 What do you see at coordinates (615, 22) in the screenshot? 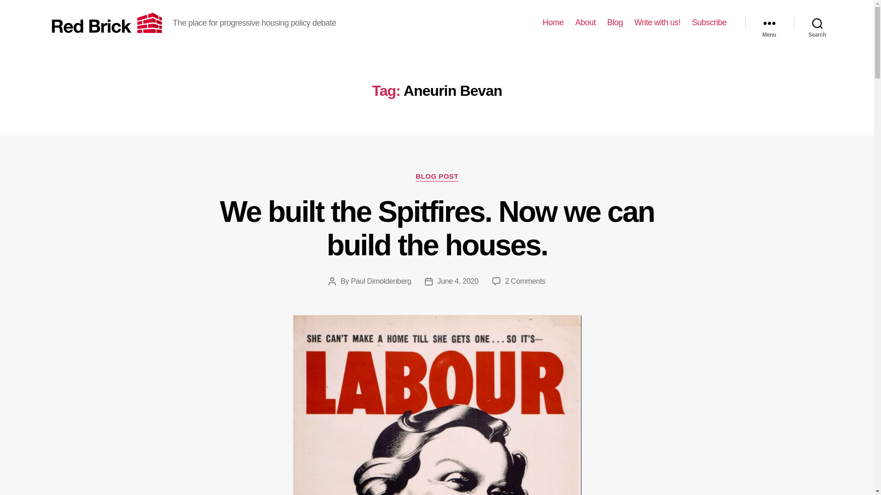
I see `Blog` at bounding box center [615, 22].